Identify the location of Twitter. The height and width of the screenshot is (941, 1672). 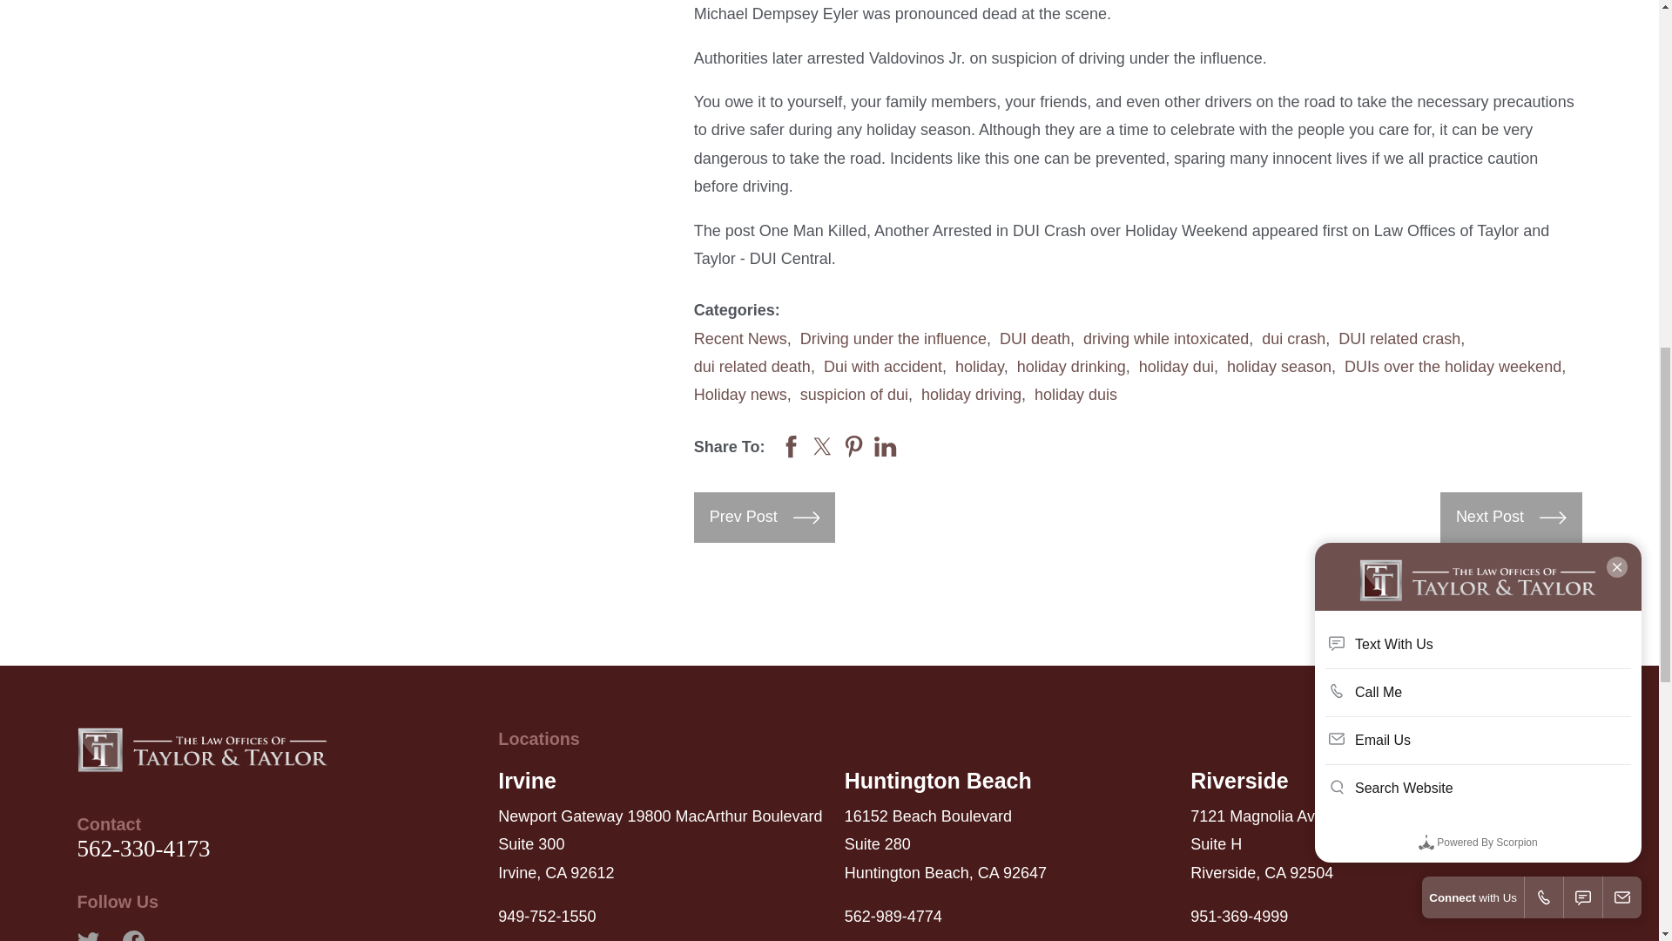
(87, 936).